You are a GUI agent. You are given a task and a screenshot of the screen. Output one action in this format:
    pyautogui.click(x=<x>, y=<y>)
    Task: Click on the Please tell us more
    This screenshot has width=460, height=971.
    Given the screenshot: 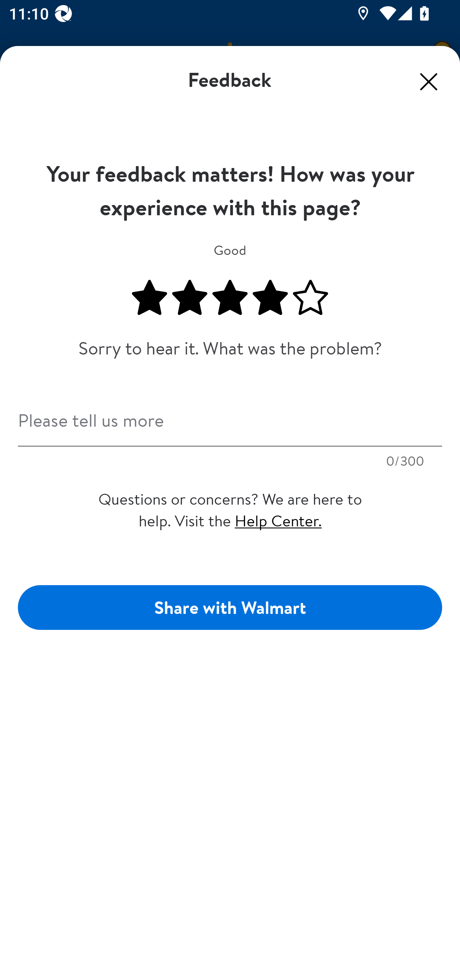 What is the action you would take?
    pyautogui.click(x=230, y=417)
    